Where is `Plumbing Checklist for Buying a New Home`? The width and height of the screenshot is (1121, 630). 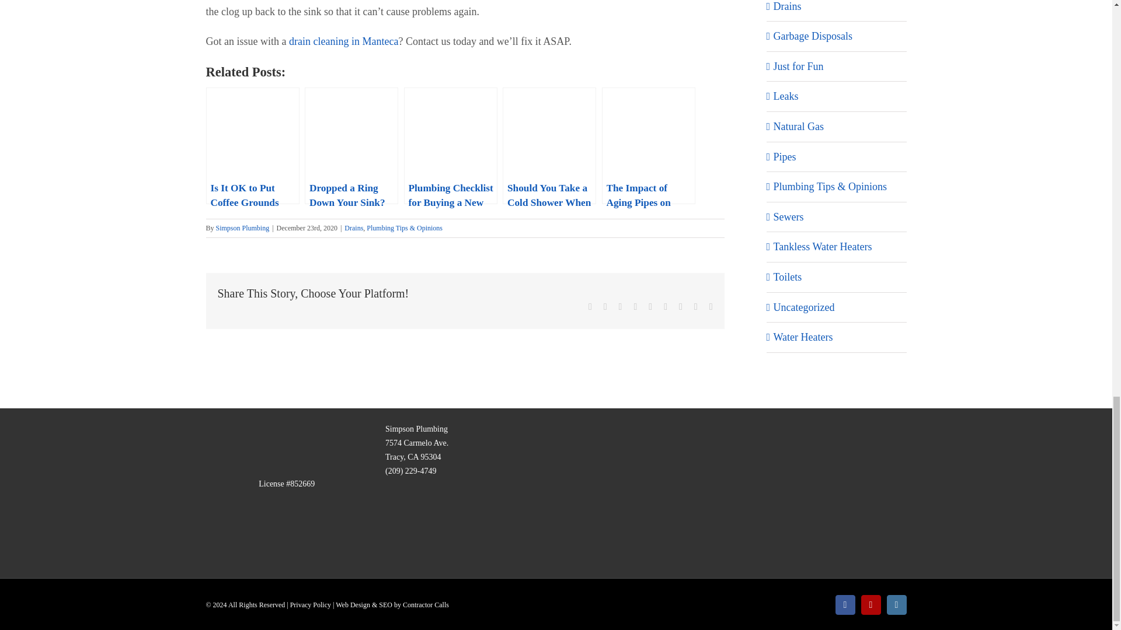
Plumbing Checklist for Buying a New Home is located at coordinates (451, 146).